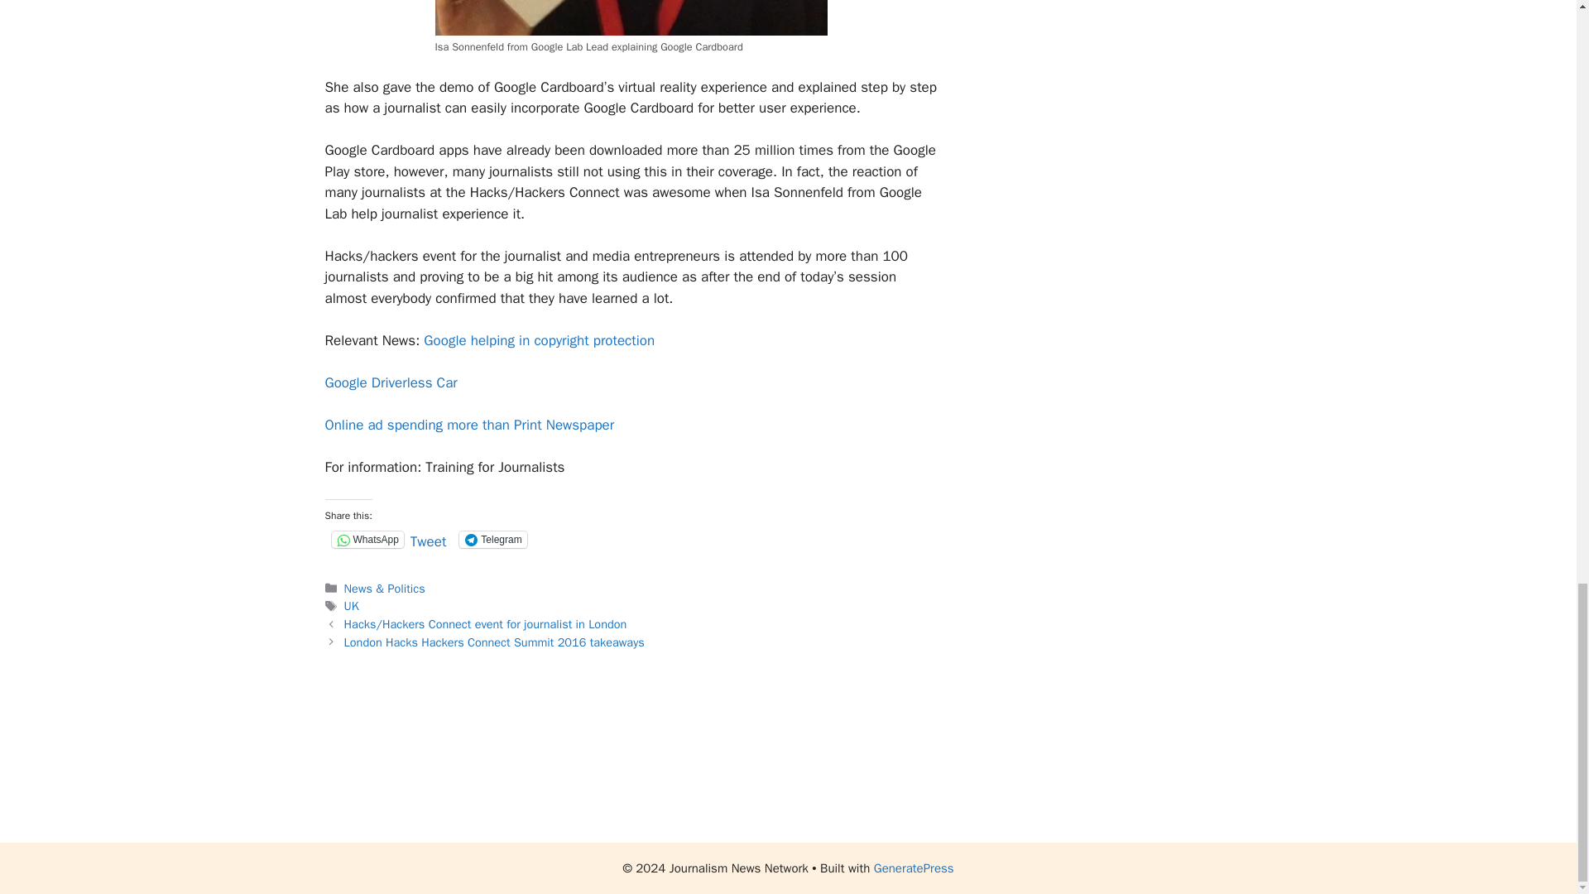 The height and width of the screenshot is (894, 1589). I want to click on Google helping in copyright protection, so click(540, 340).